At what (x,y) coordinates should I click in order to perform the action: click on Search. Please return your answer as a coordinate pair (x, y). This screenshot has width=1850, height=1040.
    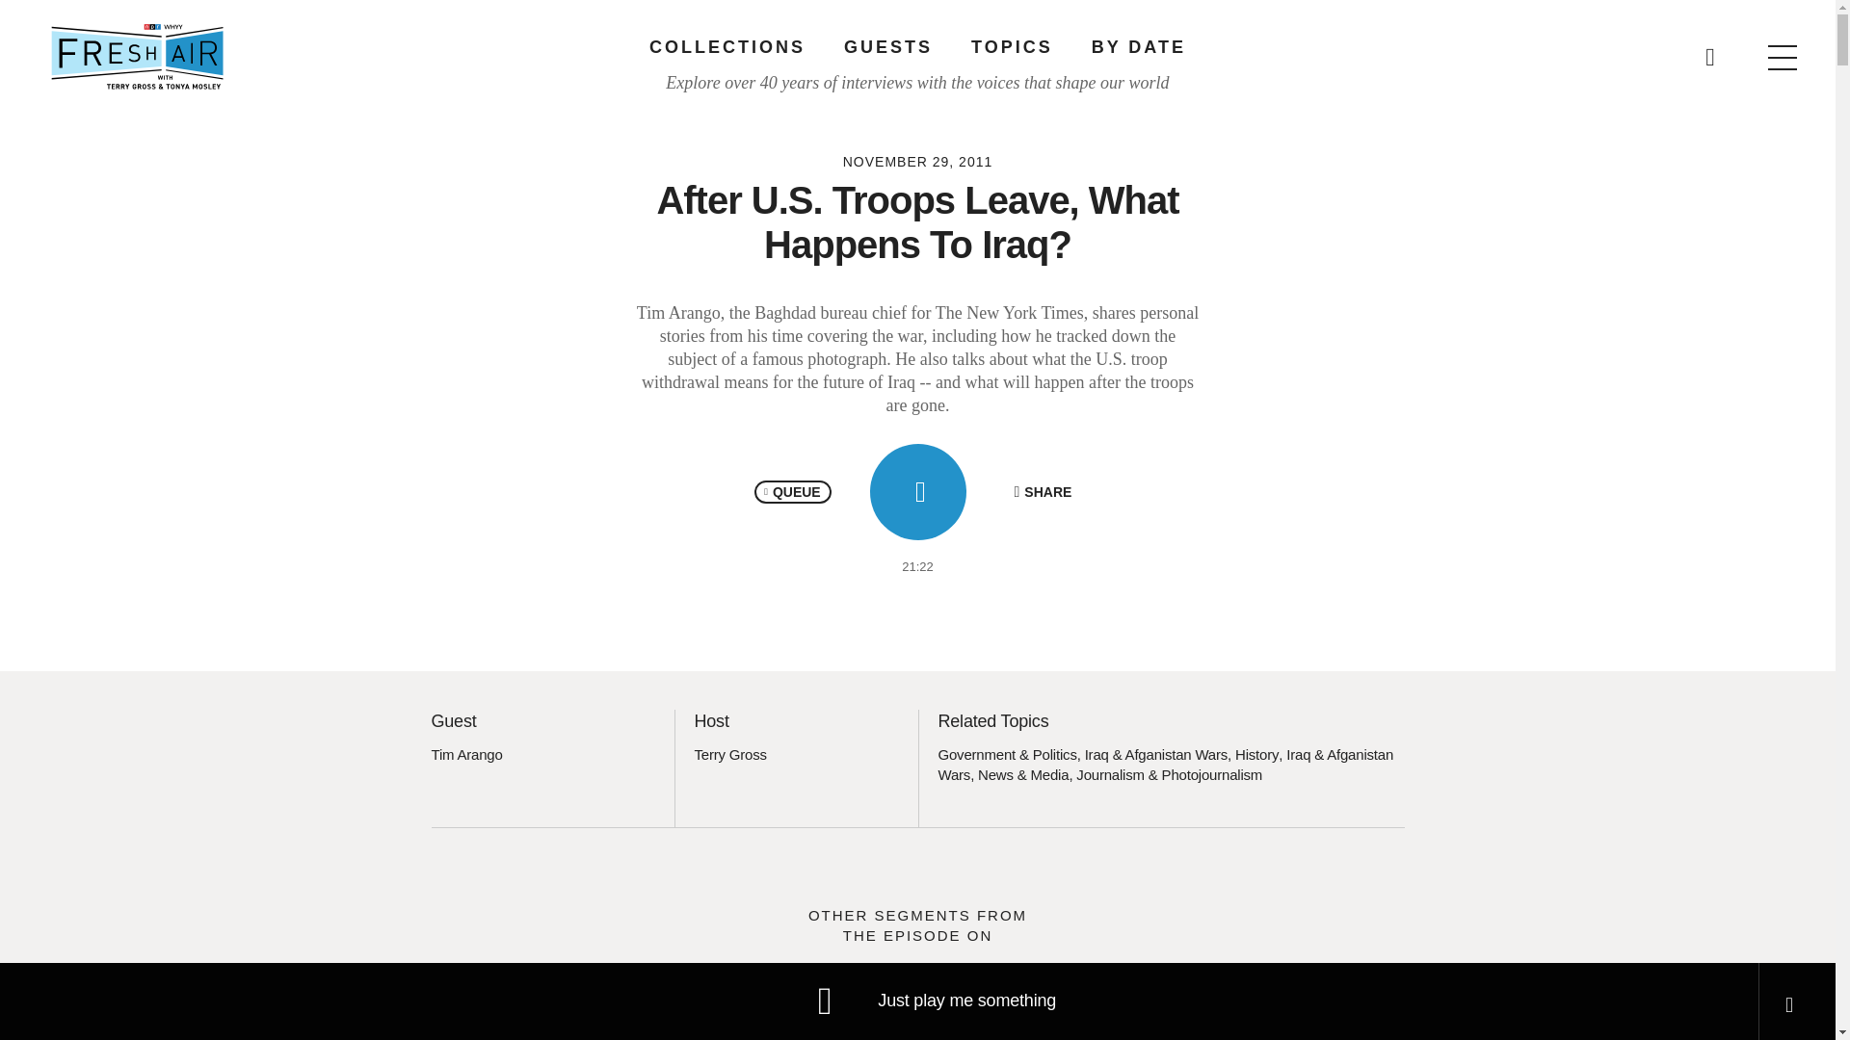
    Looking at the image, I should click on (1226, 48).